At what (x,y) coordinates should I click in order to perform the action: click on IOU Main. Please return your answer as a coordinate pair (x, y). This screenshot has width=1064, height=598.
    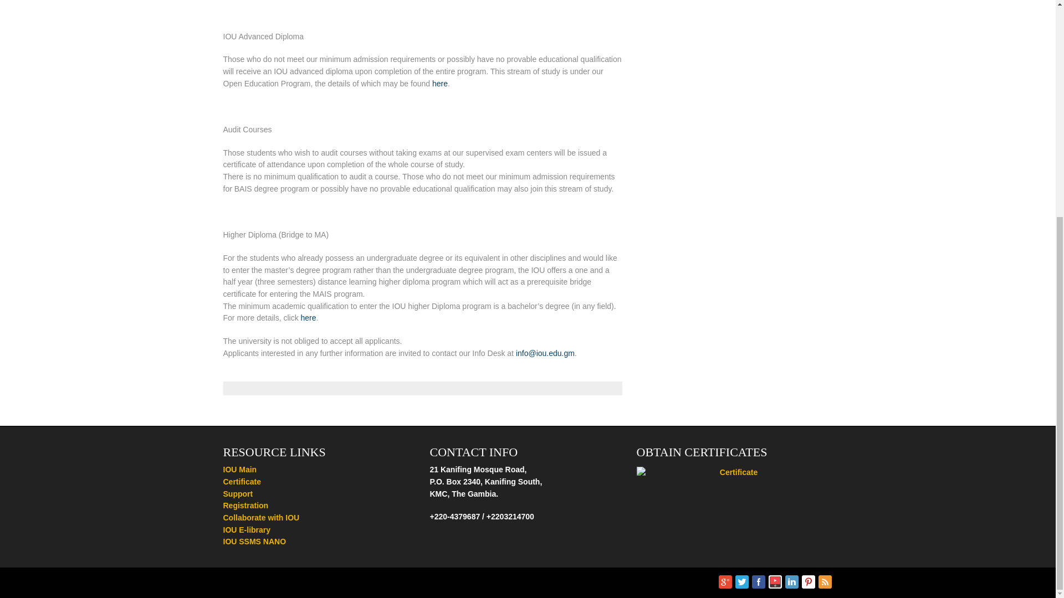
    Looking at the image, I should click on (239, 470).